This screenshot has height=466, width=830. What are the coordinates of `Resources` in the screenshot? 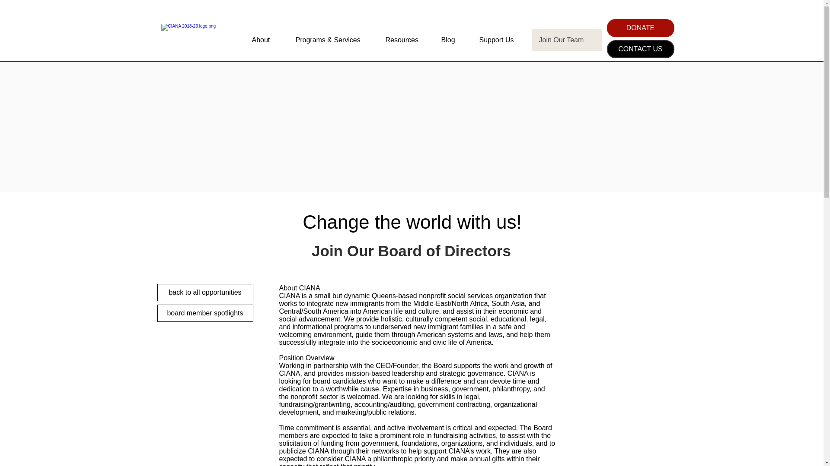 It's located at (406, 40).